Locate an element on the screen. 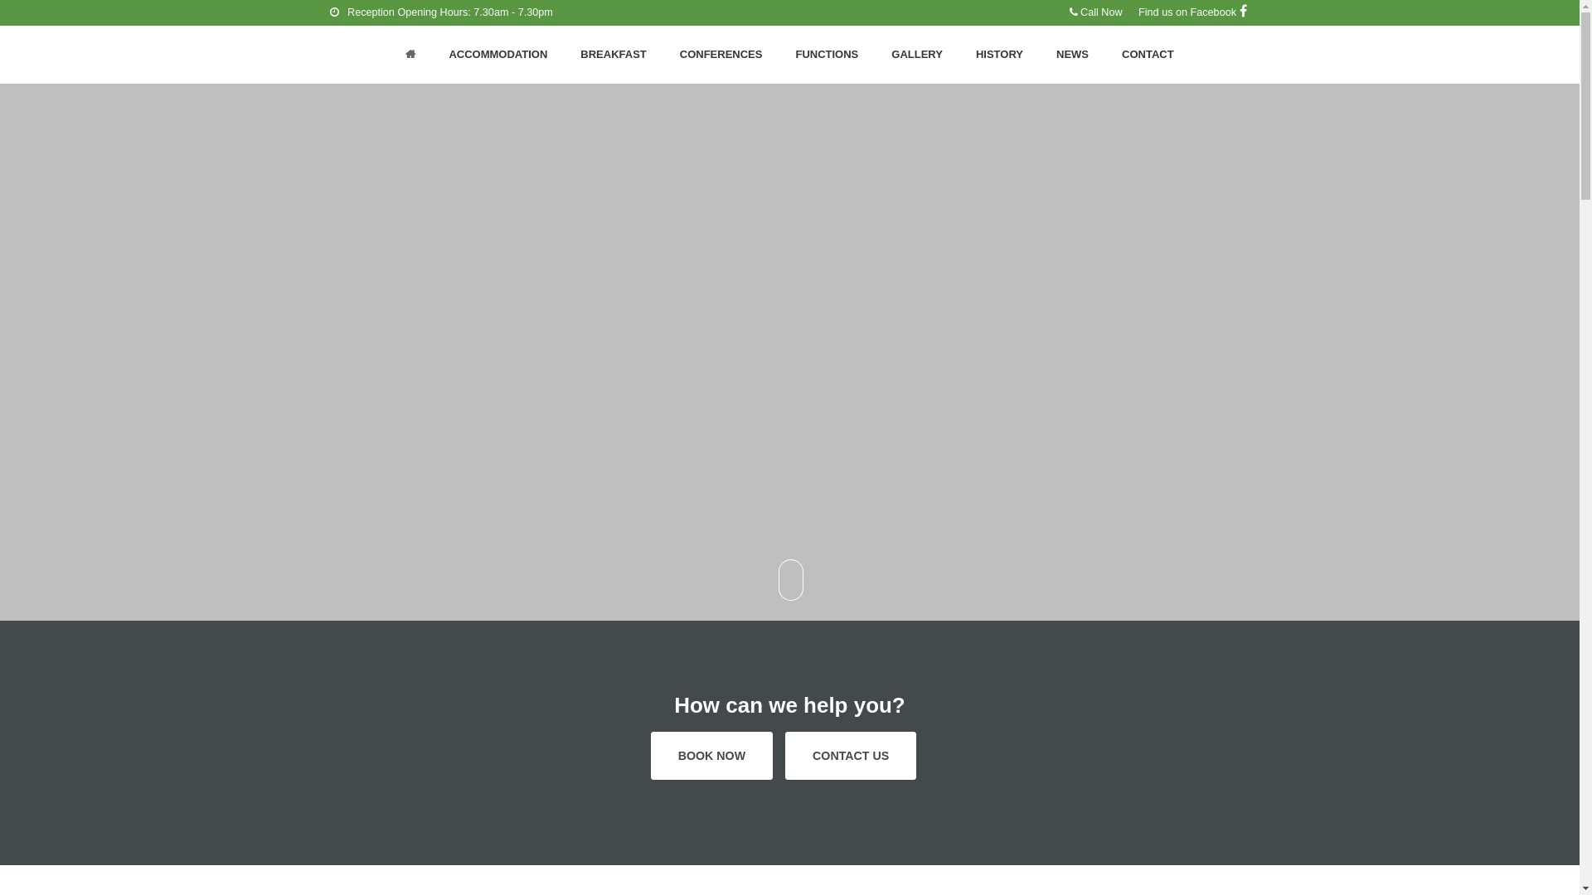 Image resolution: width=1592 pixels, height=895 pixels. ACCOMMODATION is located at coordinates (498, 55).